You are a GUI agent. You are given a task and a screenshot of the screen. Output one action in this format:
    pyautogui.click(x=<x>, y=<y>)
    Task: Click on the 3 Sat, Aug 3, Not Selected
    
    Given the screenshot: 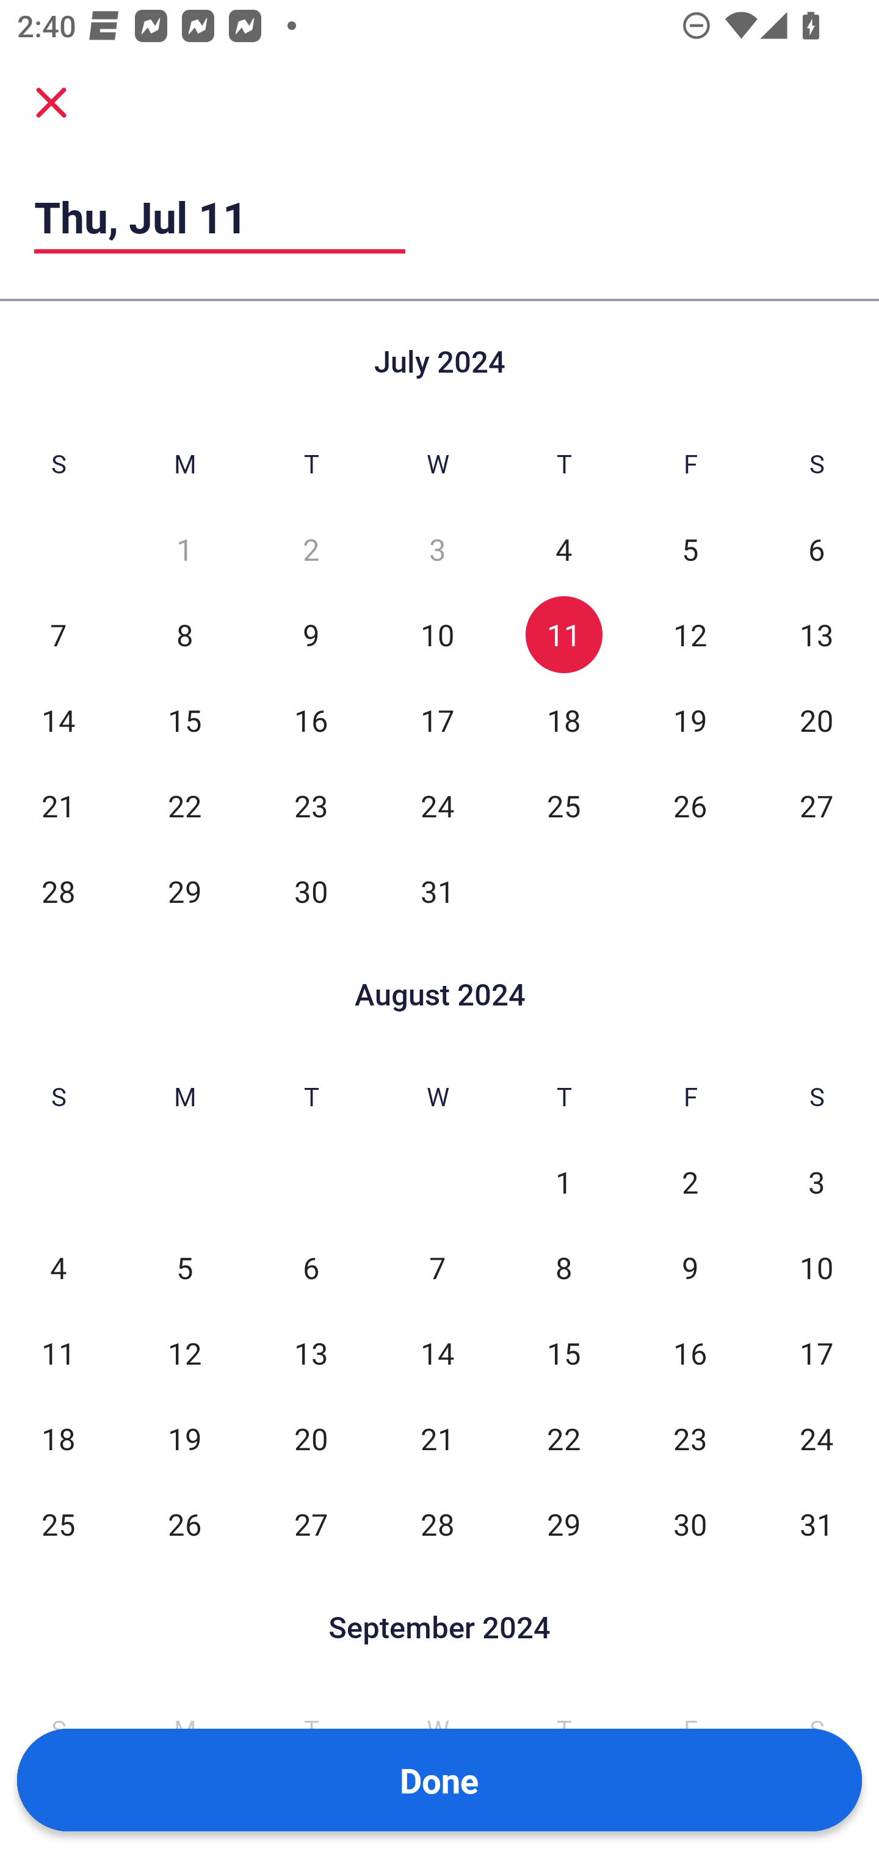 What is the action you would take?
    pyautogui.click(x=817, y=1181)
    